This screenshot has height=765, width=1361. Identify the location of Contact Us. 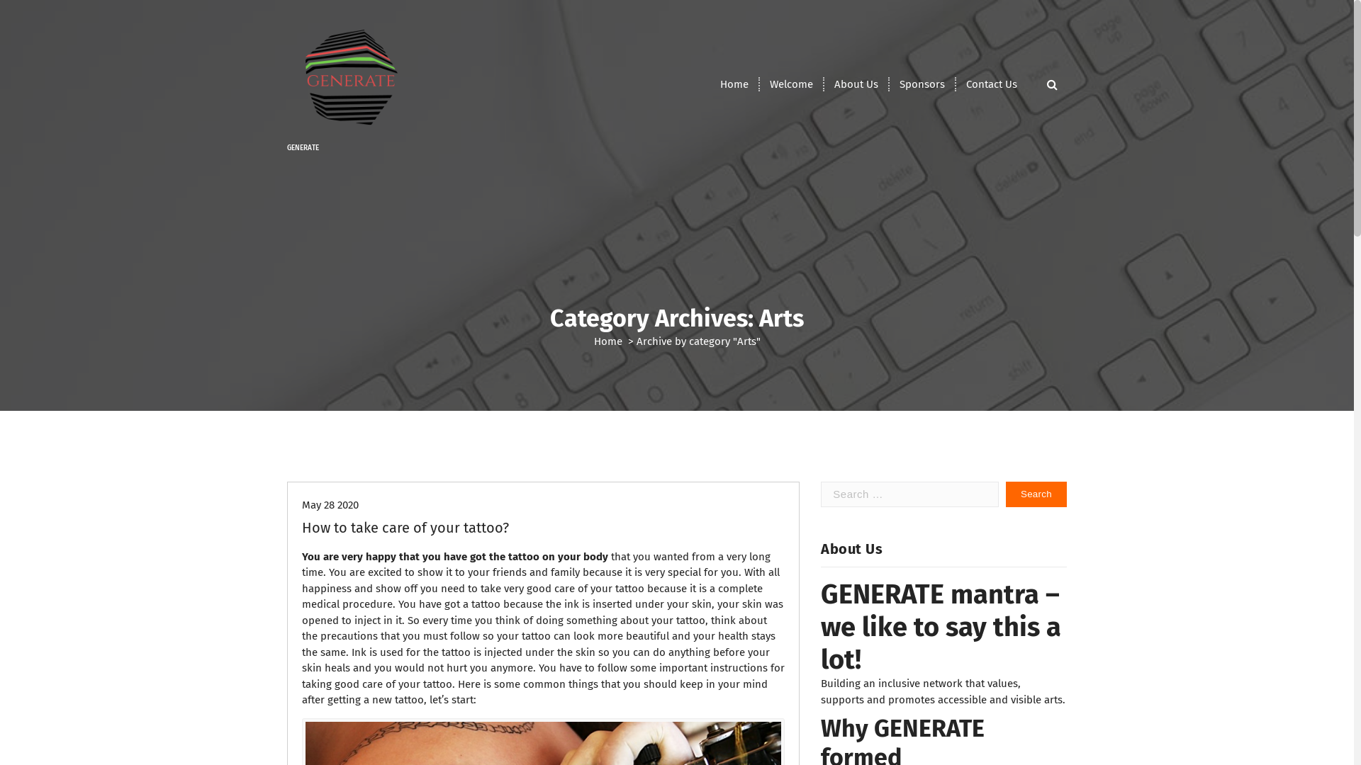
(992, 84).